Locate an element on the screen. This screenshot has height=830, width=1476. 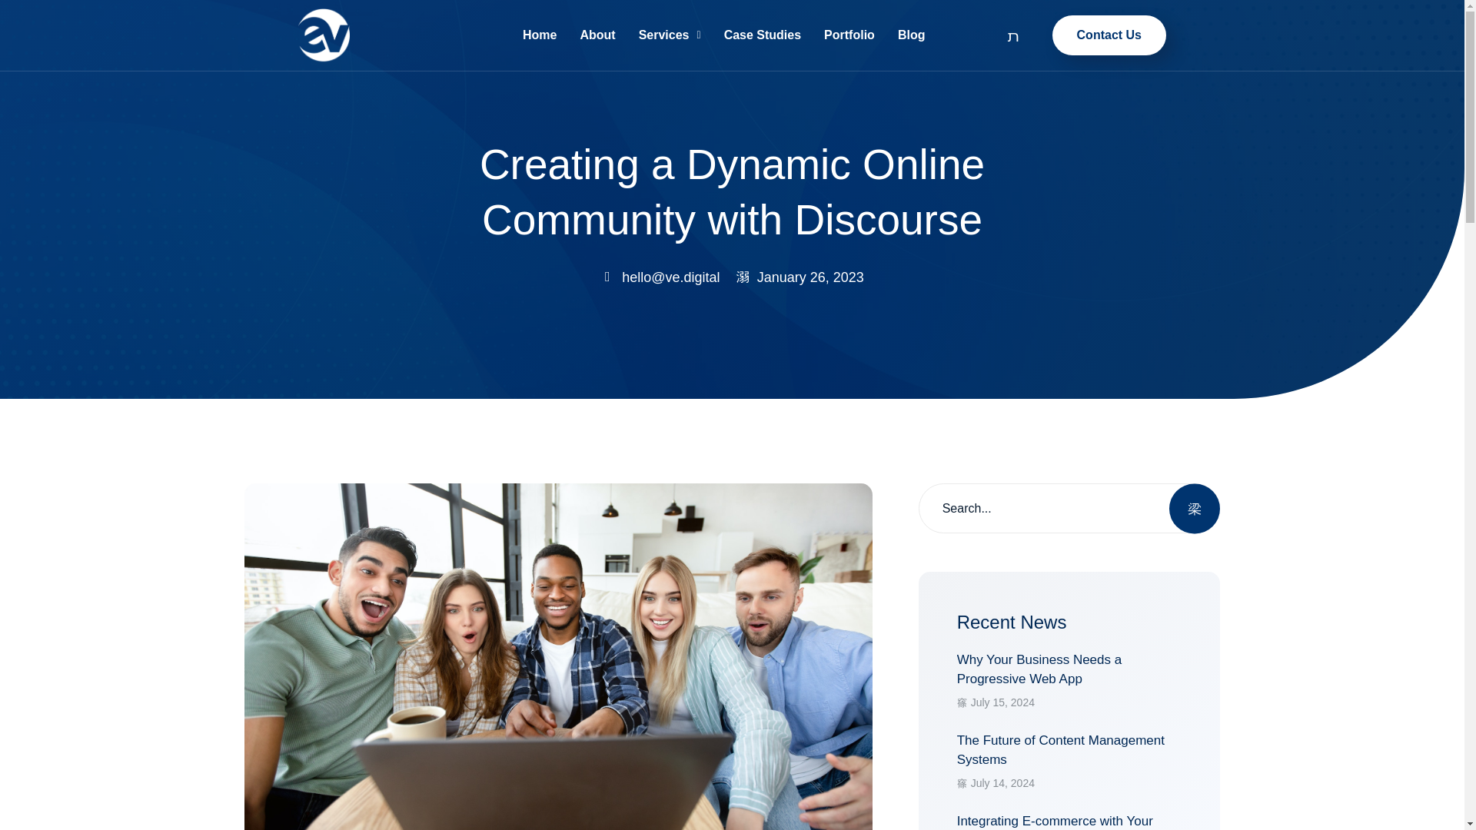
Blog is located at coordinates (1109, 35).